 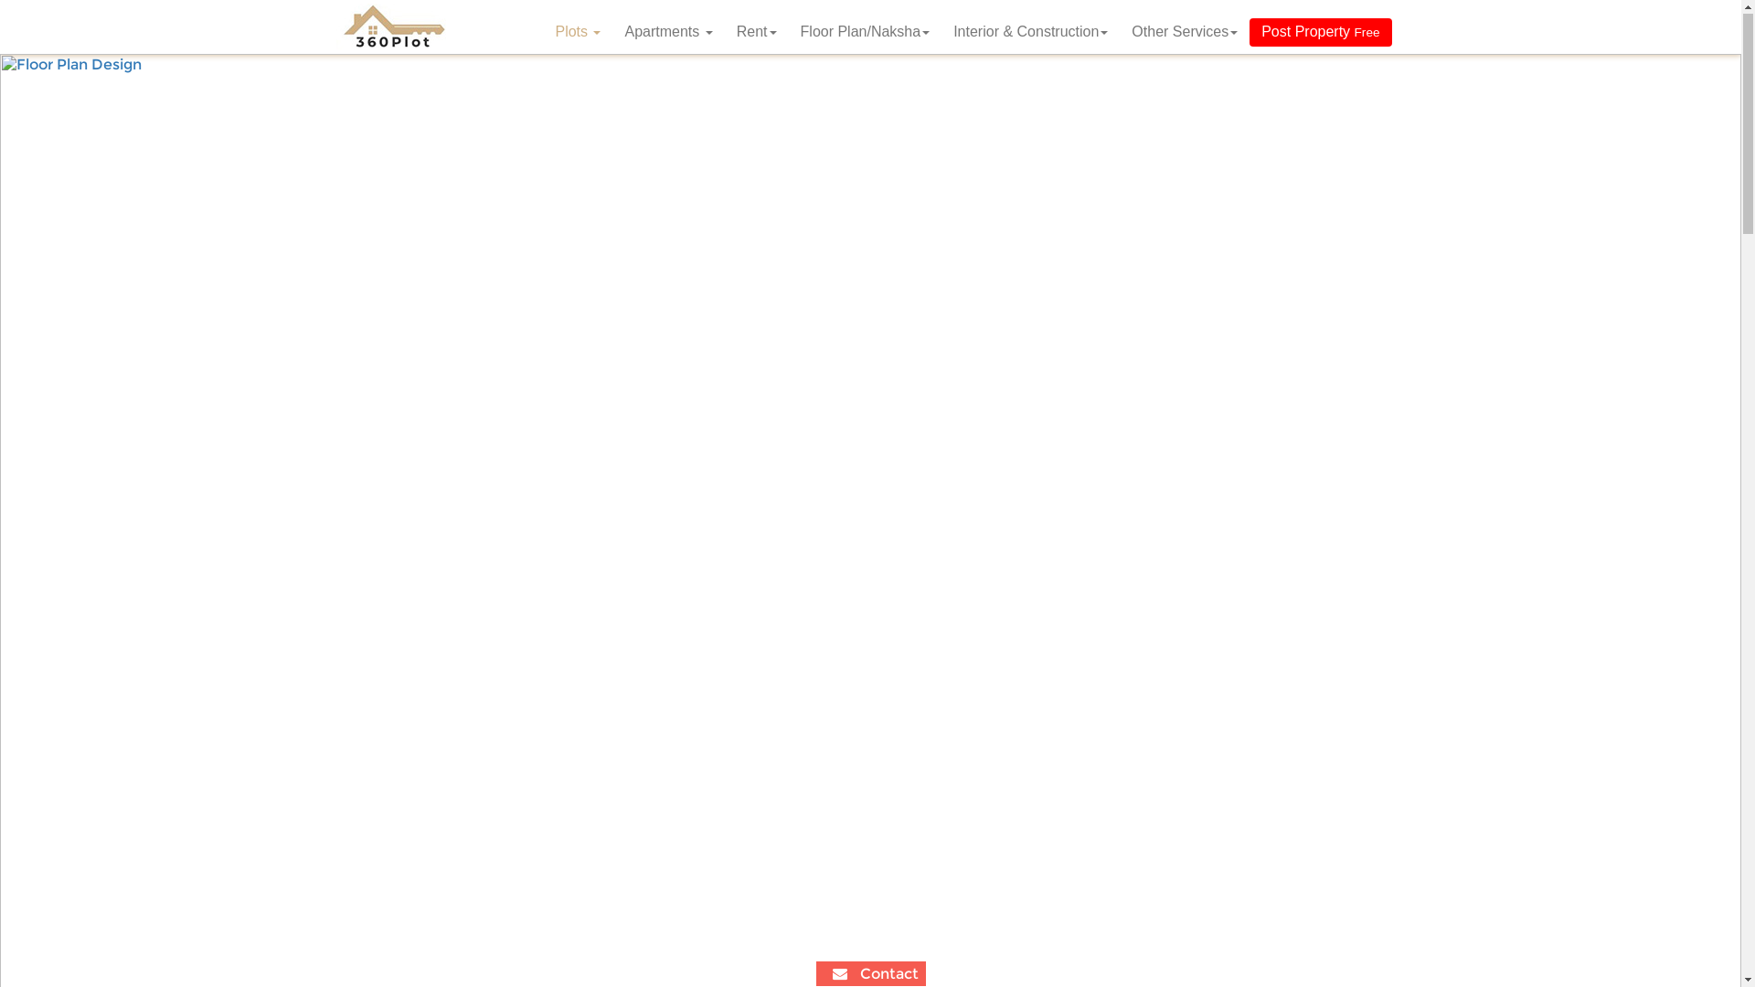 What do you see at coordinates (1031, 33) in the screenshot?
I see `Interior & Construction` at bounding box center [1031, 33].